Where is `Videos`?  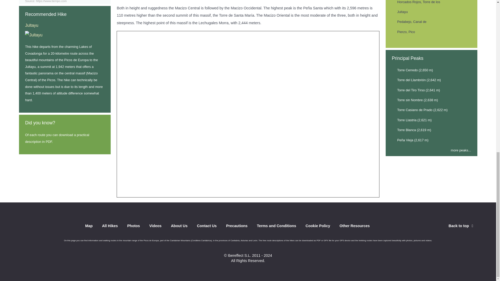
Videos is located at coordinates (155, 227).